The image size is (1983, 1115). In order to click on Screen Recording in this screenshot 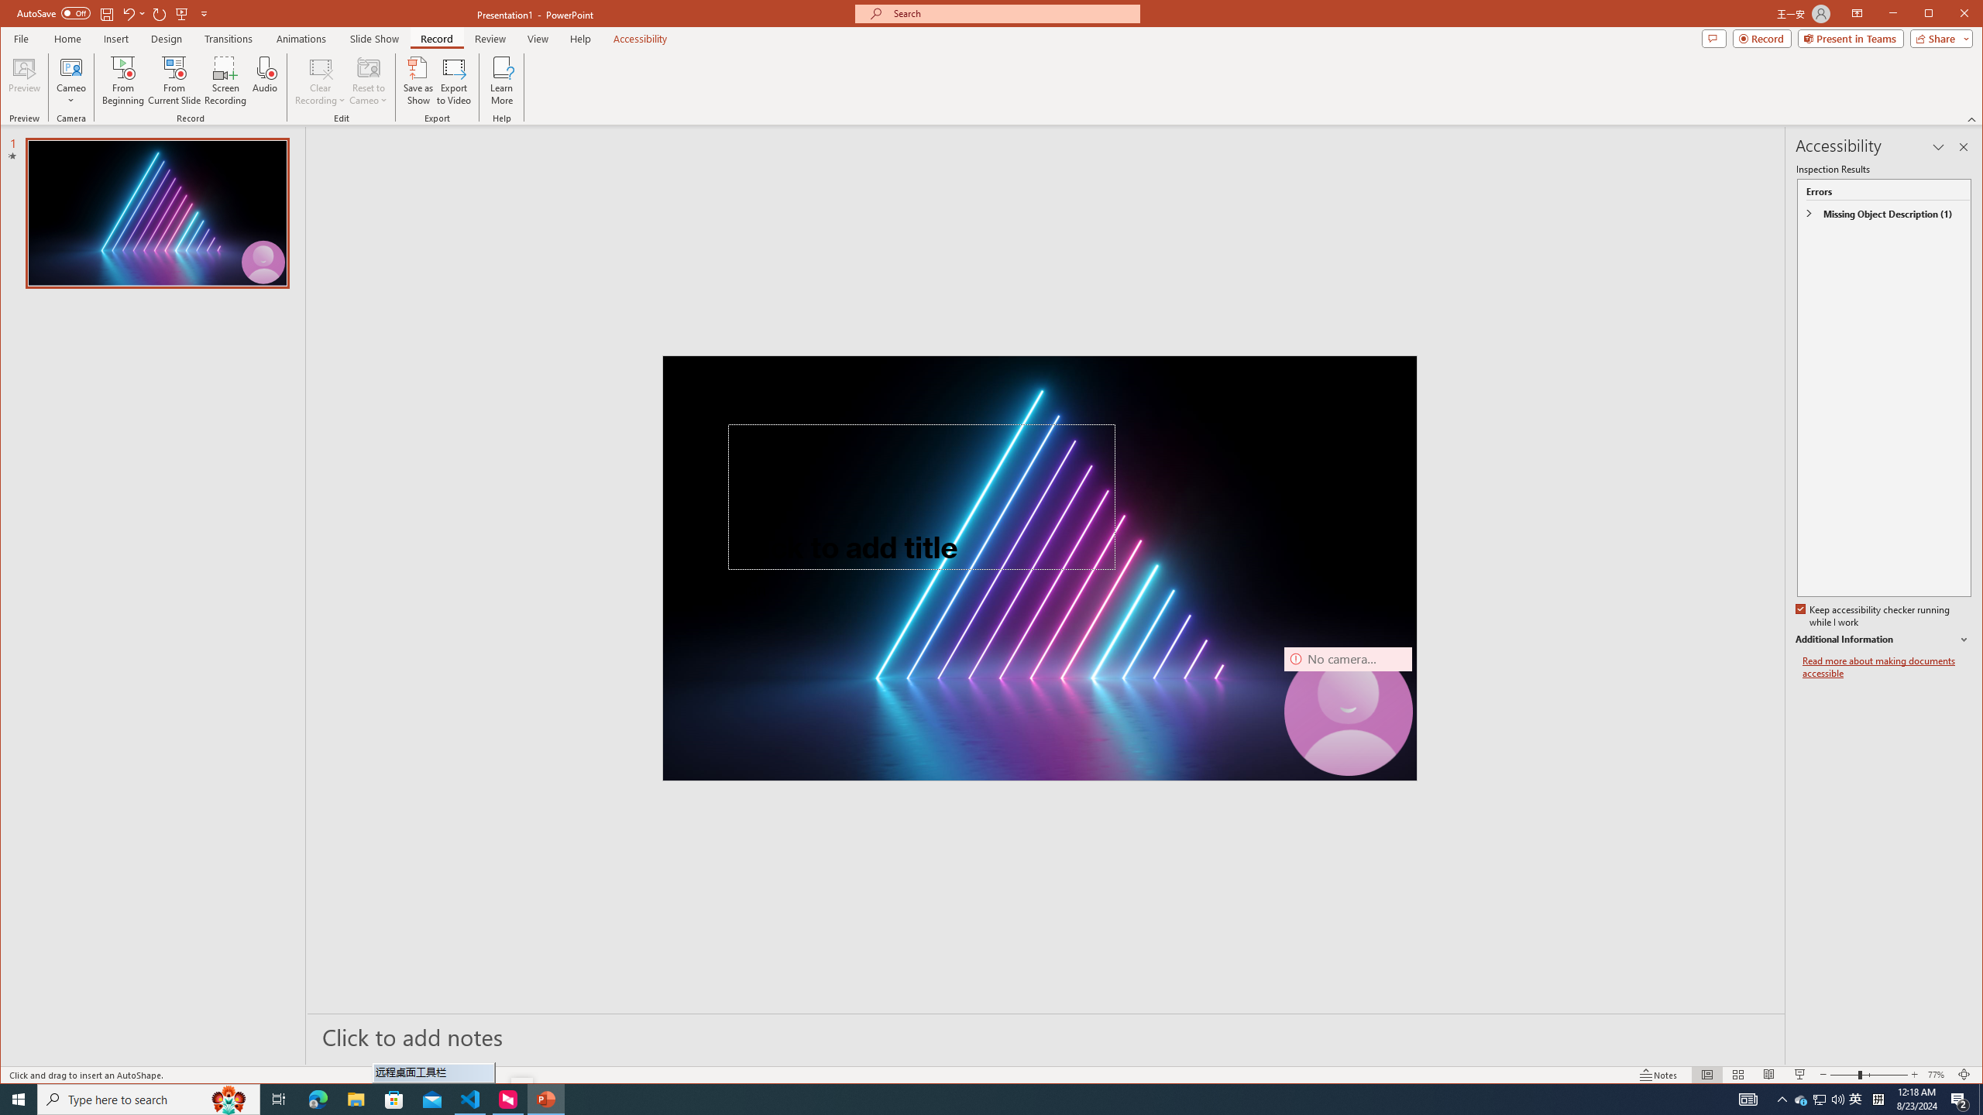, I will do `click(174, 81)`.